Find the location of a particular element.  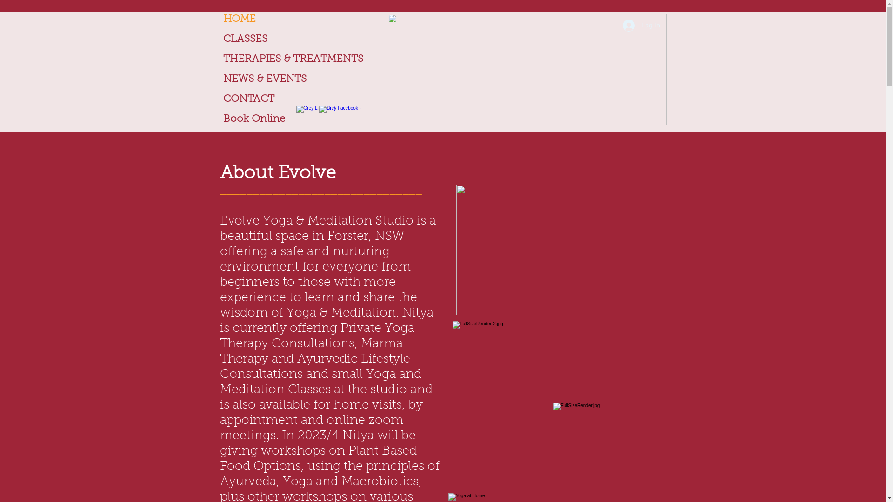

HOME is located at coordinates (303, 20).